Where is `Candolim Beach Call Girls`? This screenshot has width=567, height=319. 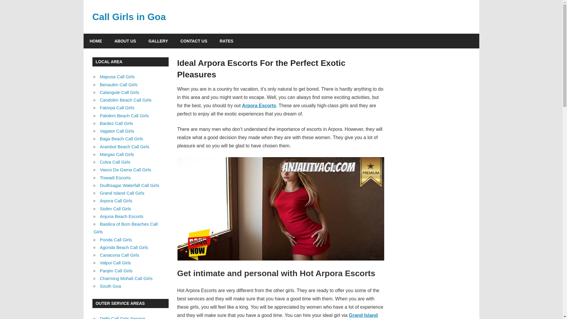 Candolim Beach Call Girls is located at coordinates (125, 100).